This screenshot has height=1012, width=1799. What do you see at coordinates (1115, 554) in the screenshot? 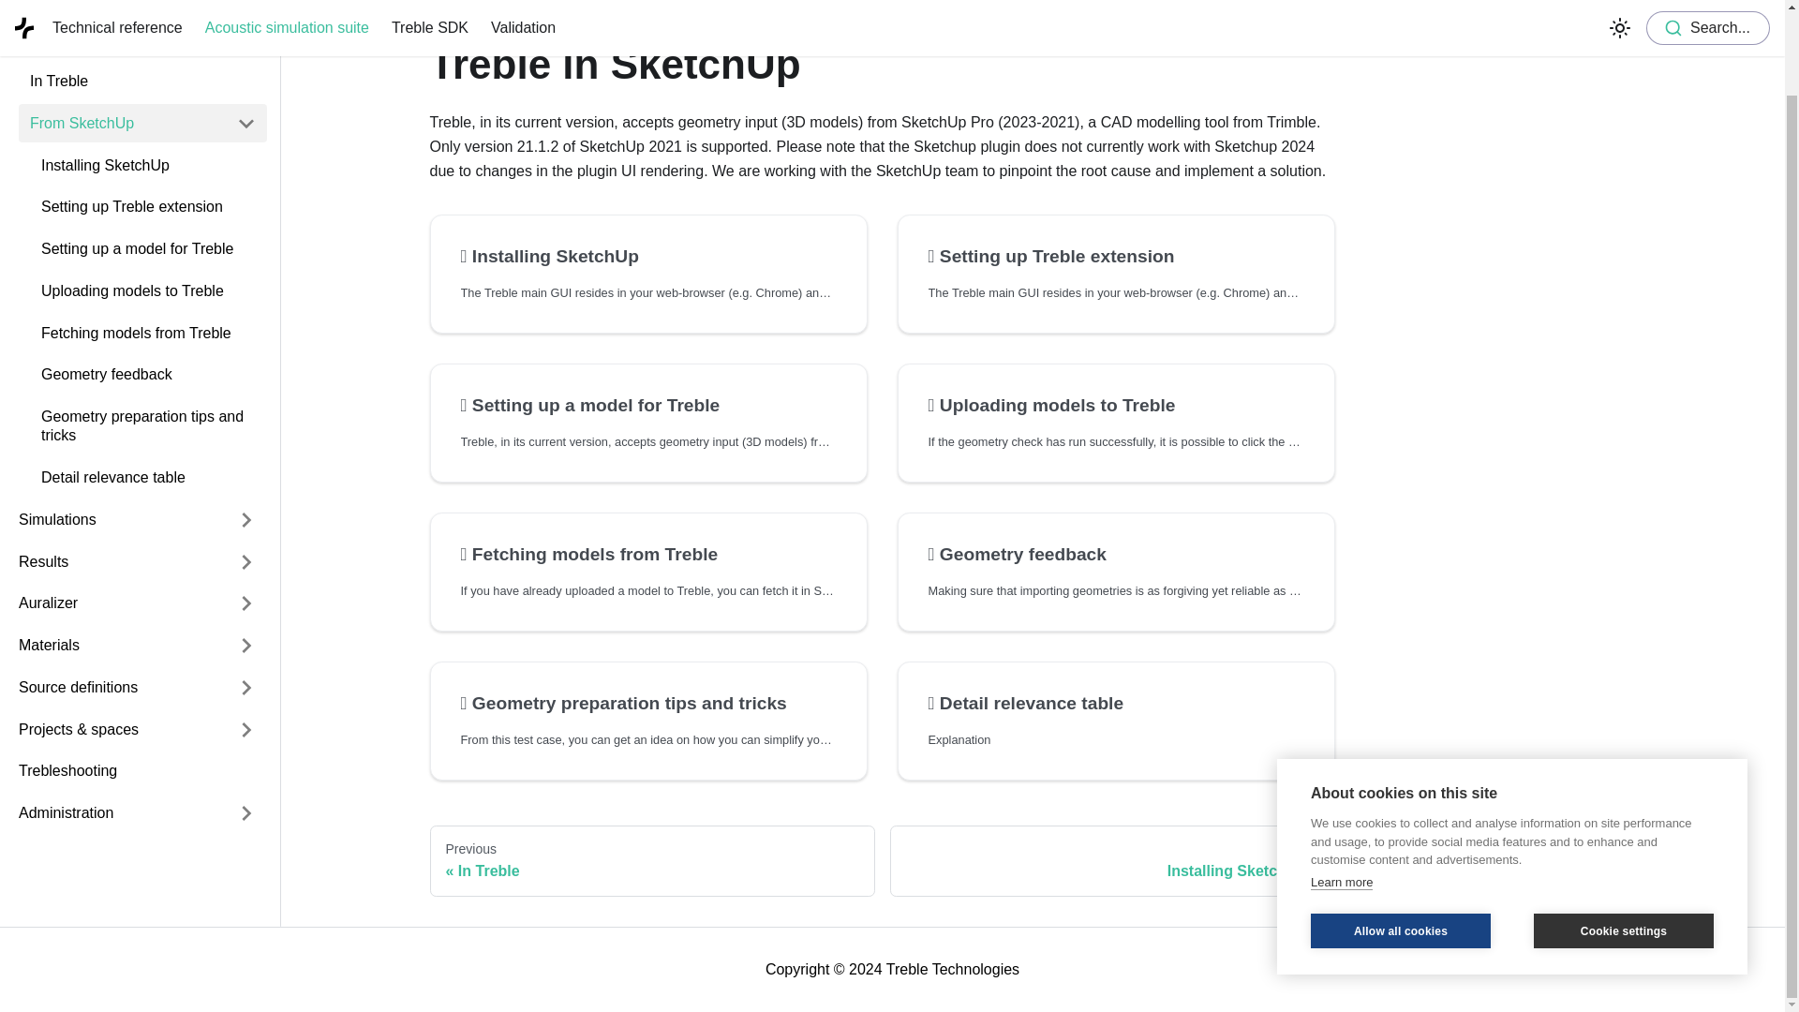
I see `Geometry feedback` at bounding box center [1115, 554].